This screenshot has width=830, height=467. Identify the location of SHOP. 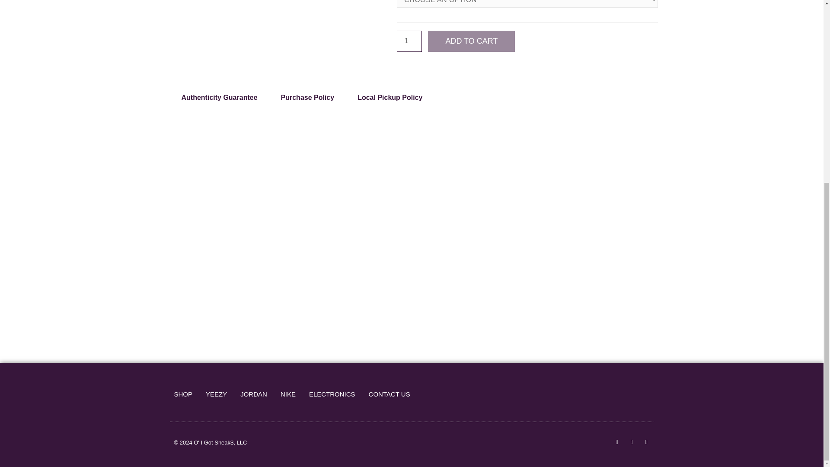
(183, 394).